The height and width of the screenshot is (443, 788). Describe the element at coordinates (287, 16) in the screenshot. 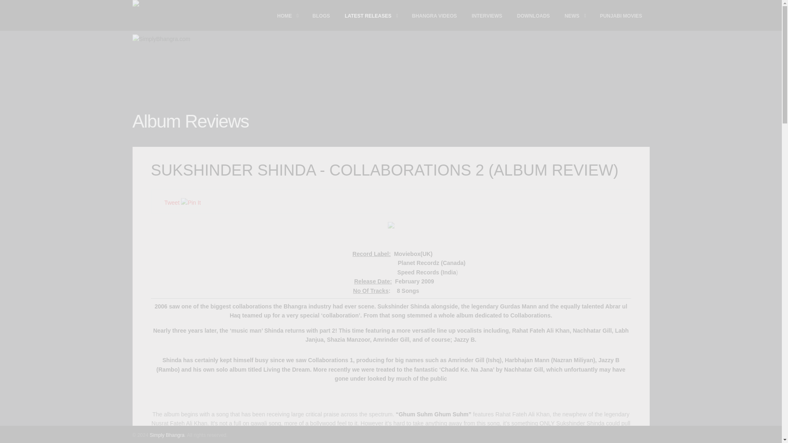

I see `HOME` at that location.